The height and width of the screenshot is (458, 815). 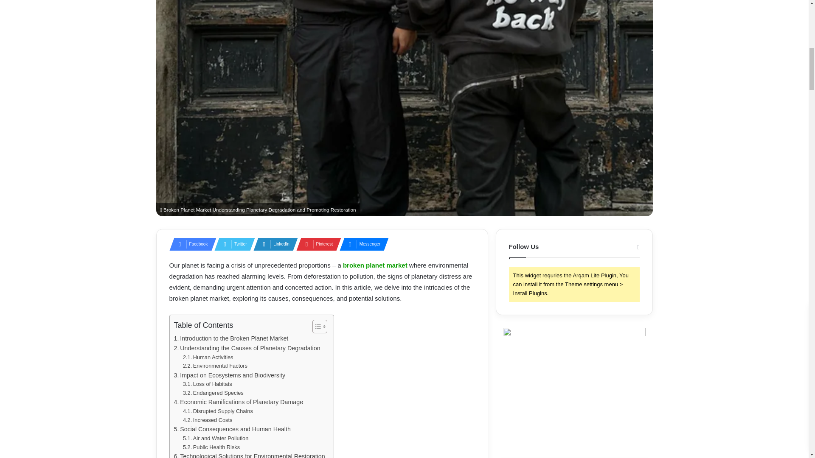 What do you see at coordinates (208, 357) in the screenshot?
I see `Human Activities` at bounding box center [208, 357].